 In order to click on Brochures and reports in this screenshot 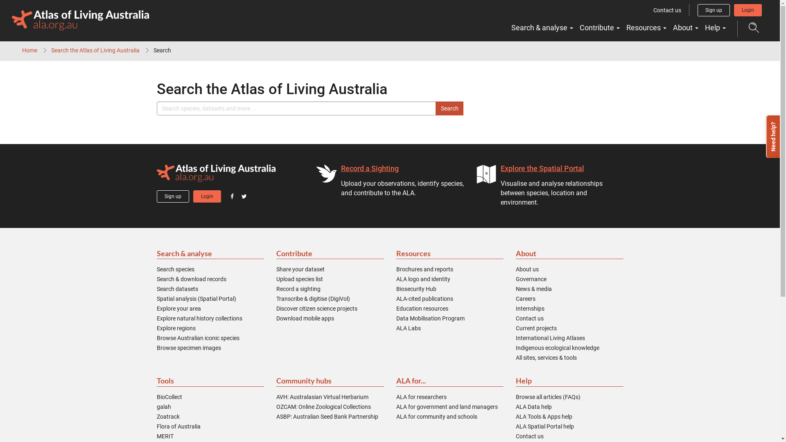, I will do `click(425, 269)`.